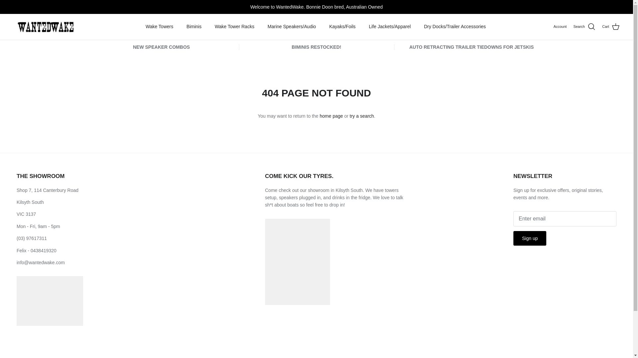 The image size is (638, 358). What do you see at coordinates (159, 27) in the screenshot?
I see `Wake Towers` at bounding box center [159, 27].